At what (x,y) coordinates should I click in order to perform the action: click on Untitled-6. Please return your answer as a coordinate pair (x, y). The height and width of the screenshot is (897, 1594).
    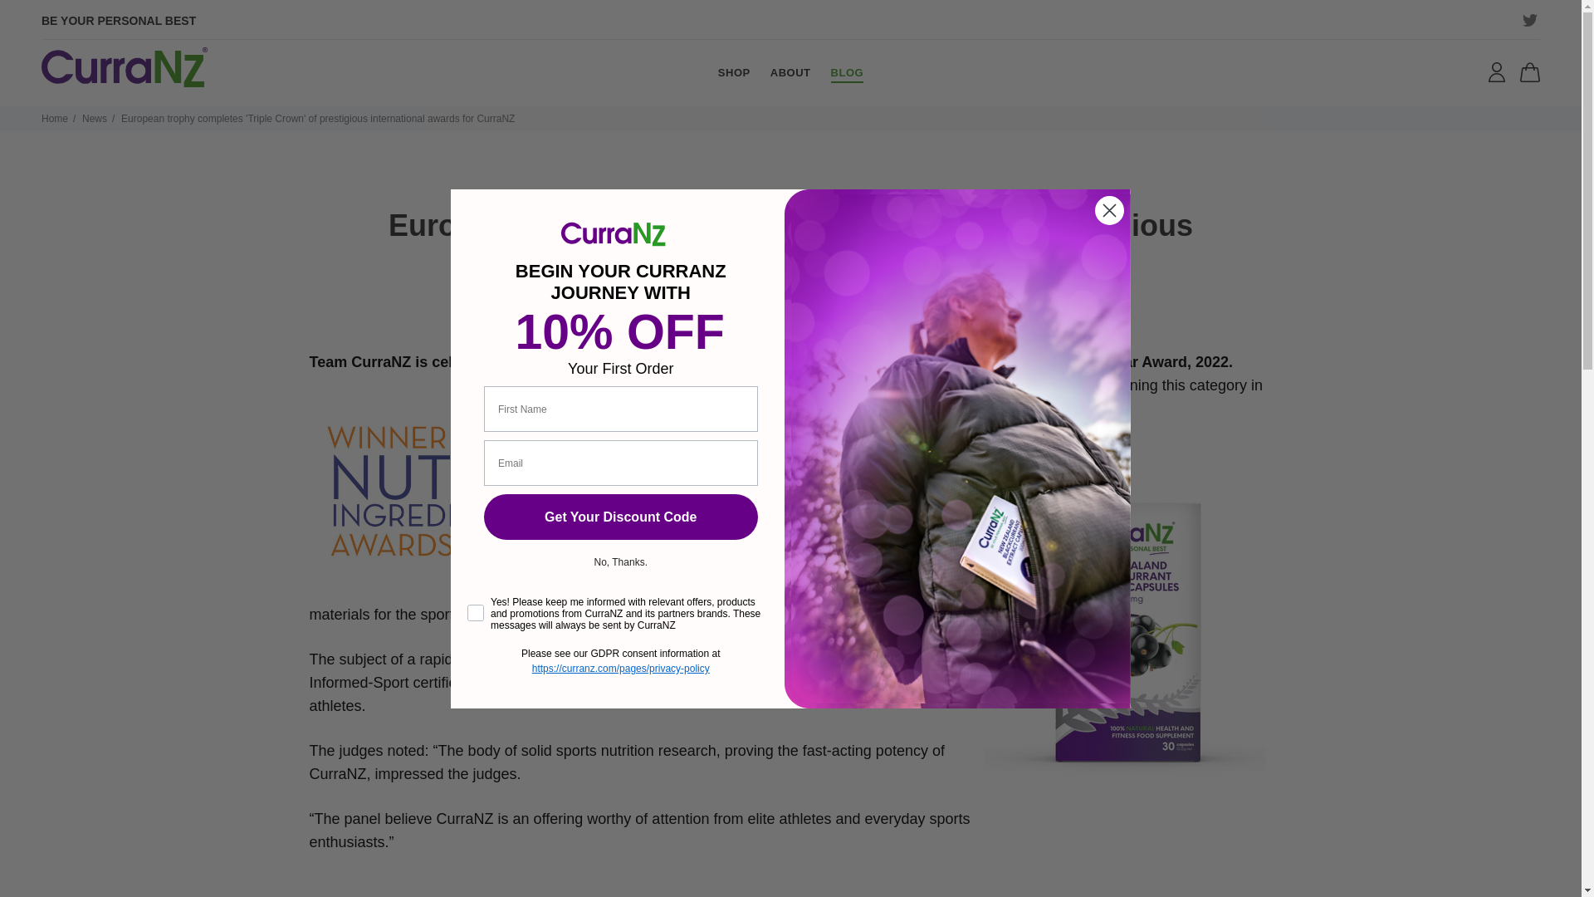
    Looking at the image, I should click on (124, 66).